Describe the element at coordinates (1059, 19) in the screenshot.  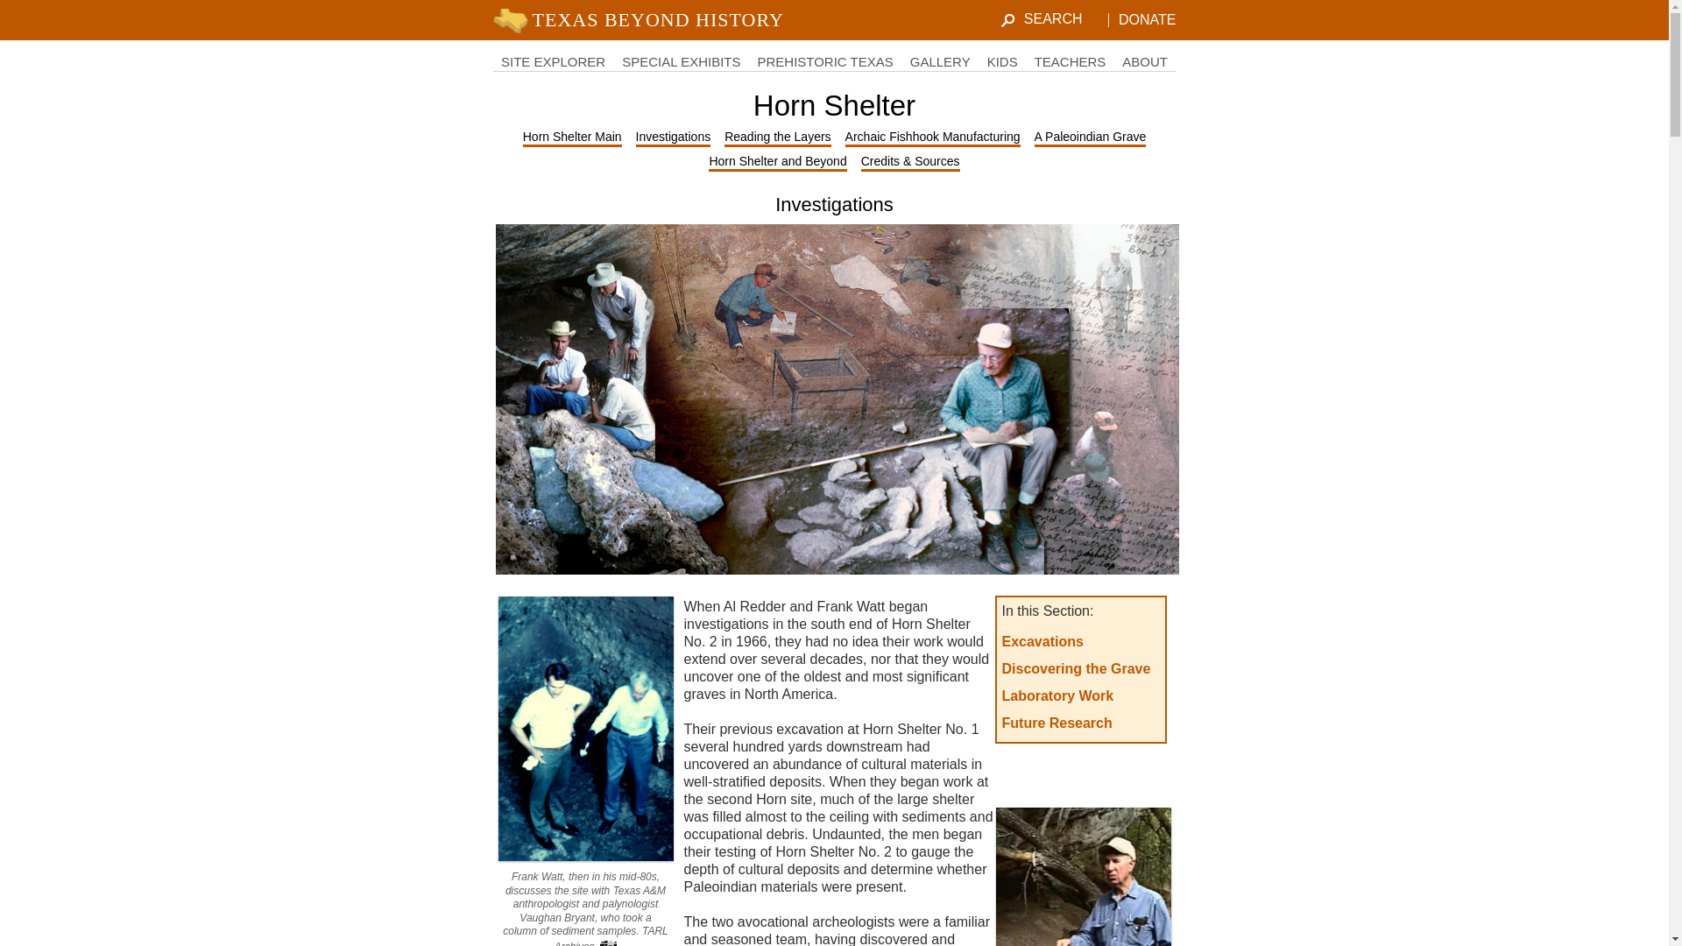
I see `Search` at that location.